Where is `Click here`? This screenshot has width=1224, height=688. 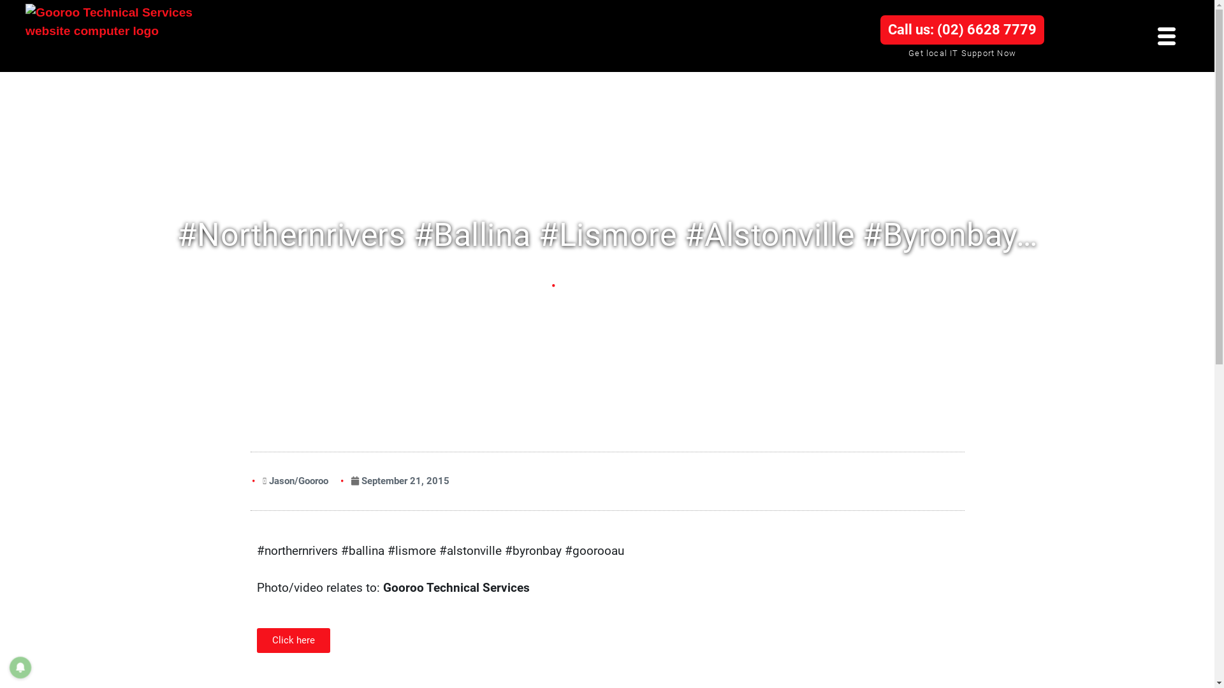
Click here is located at coordinates (293, 641).